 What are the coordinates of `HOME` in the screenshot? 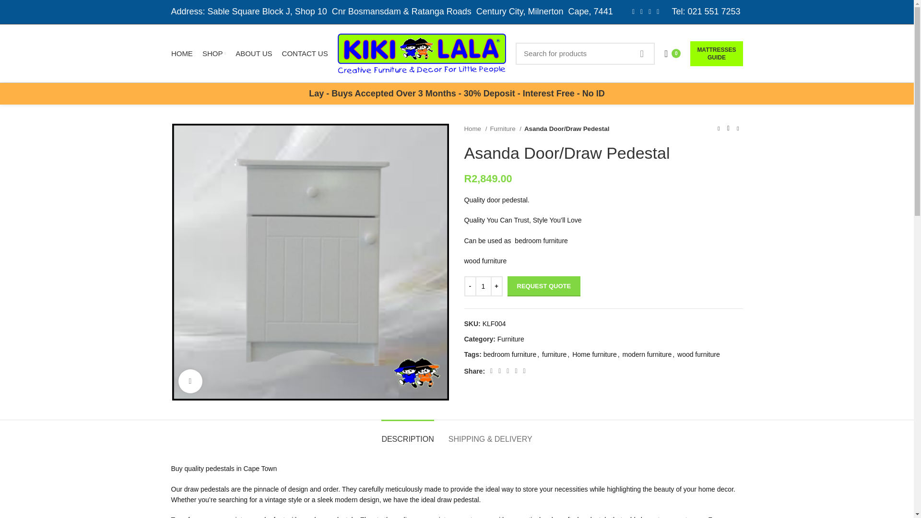 It's located at (182, 53).